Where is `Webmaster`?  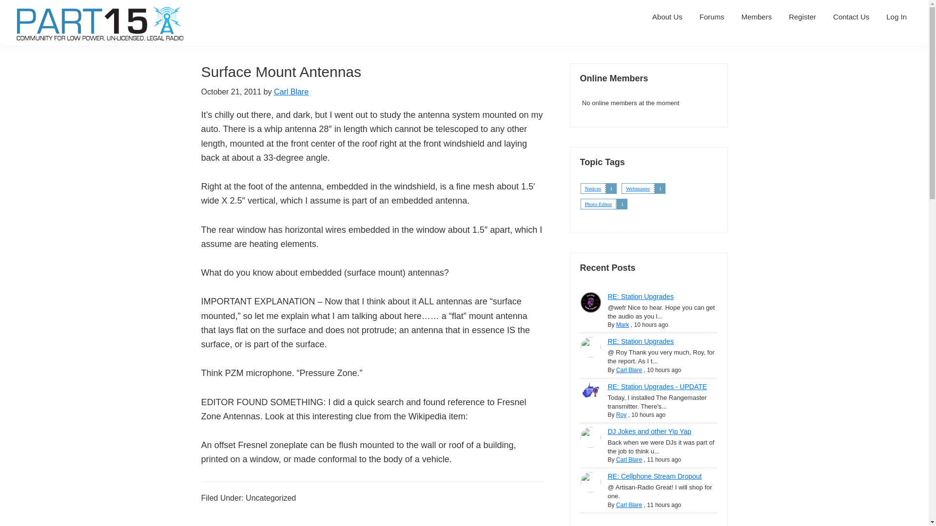
Webmaster is located at coordinates (638, 188).